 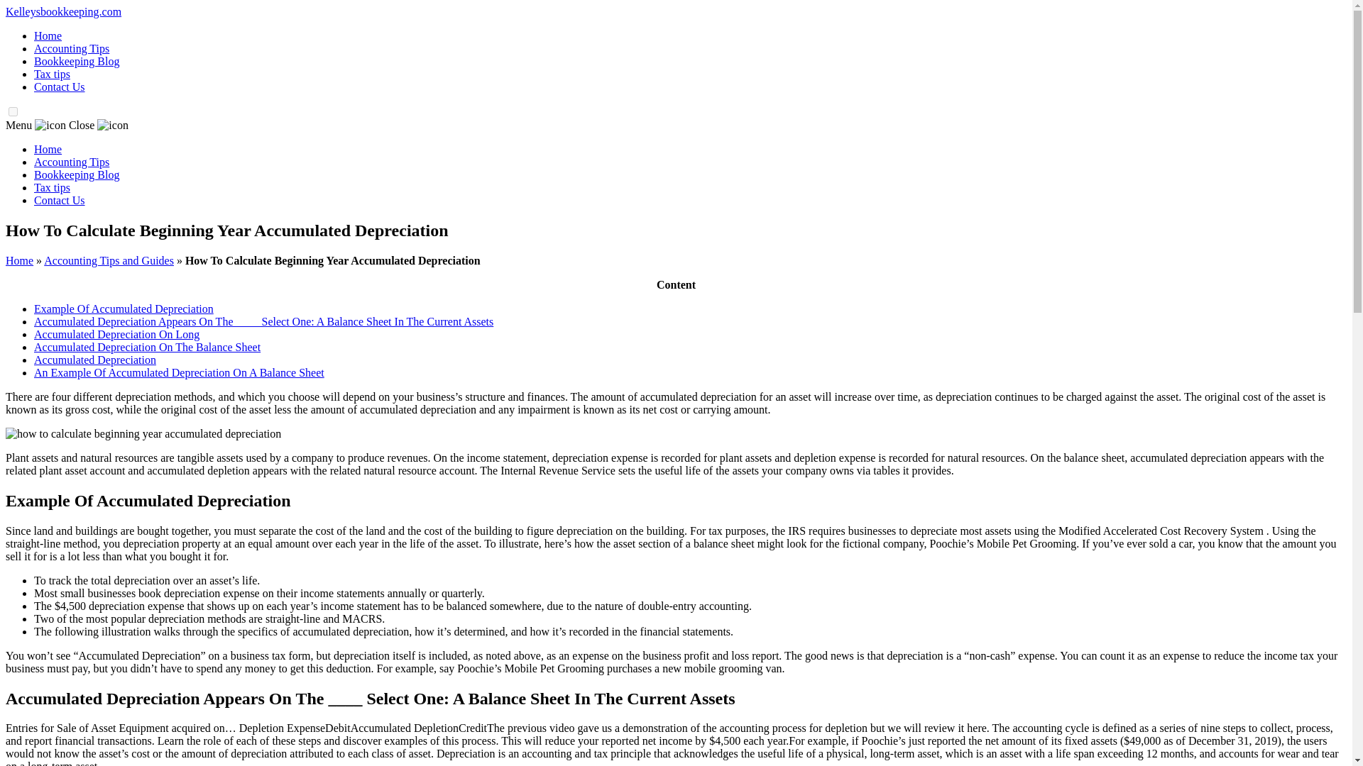 I want to click on Bookkeeping Blog, so click(x=77, y=174).